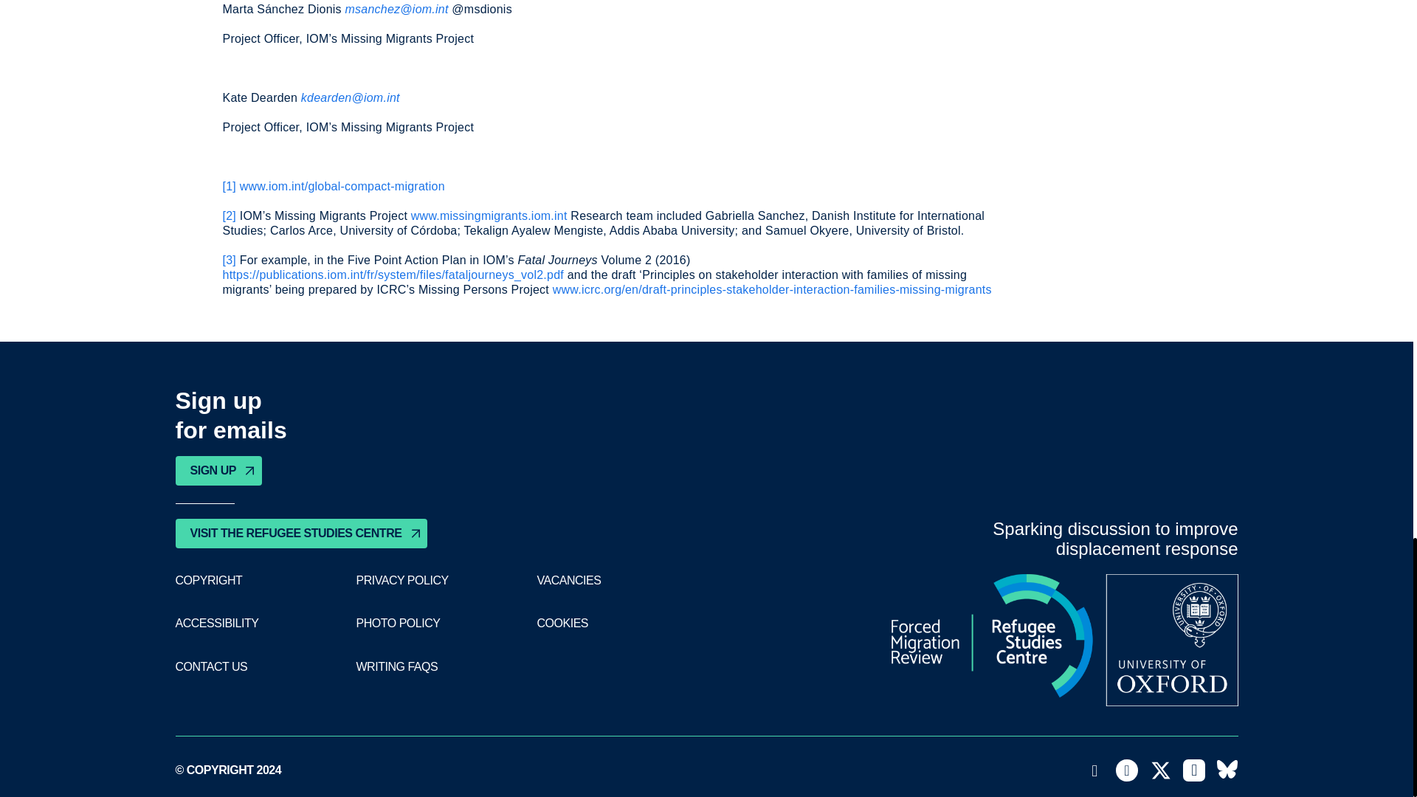 The image size is (1417, 797). Describe the element at coordinates (218, 470) in the screenshot. I see `SIGN UP` at that location.